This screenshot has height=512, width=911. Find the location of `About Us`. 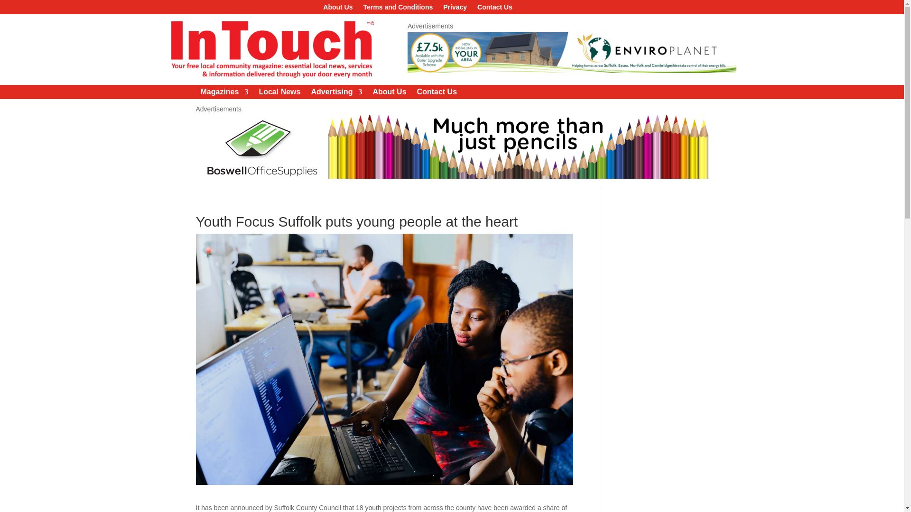

About Us is located at coordinates (389, 94).